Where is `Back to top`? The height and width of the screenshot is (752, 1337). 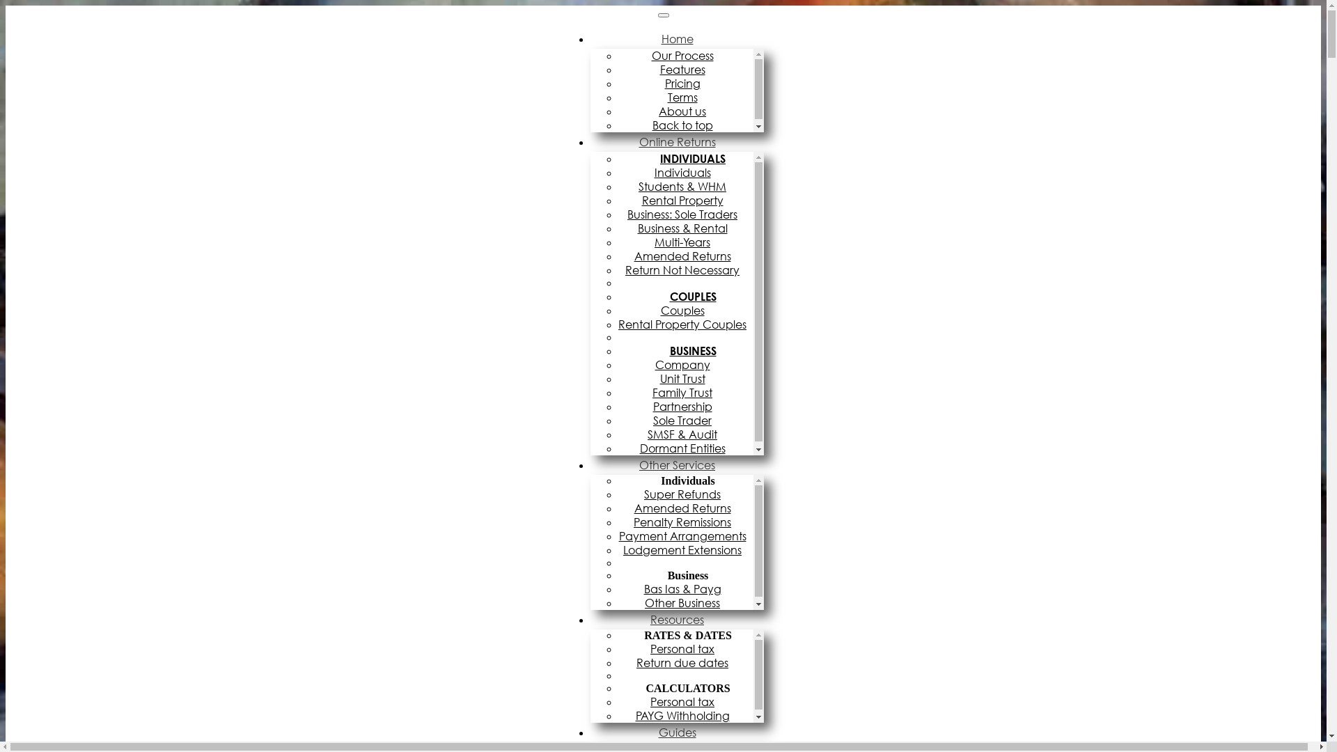
Back to top is located at coordinates (685, 125).